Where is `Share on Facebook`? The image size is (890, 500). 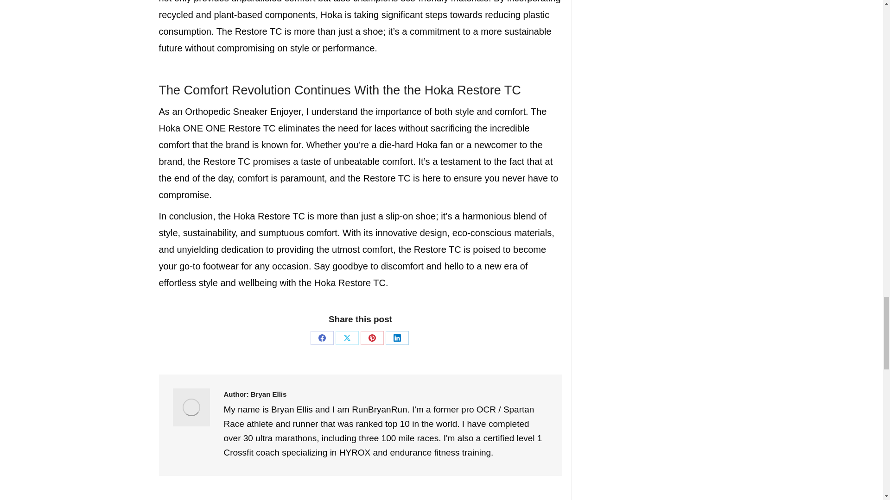
Share on Facebook is located at coordinates (322, 338).